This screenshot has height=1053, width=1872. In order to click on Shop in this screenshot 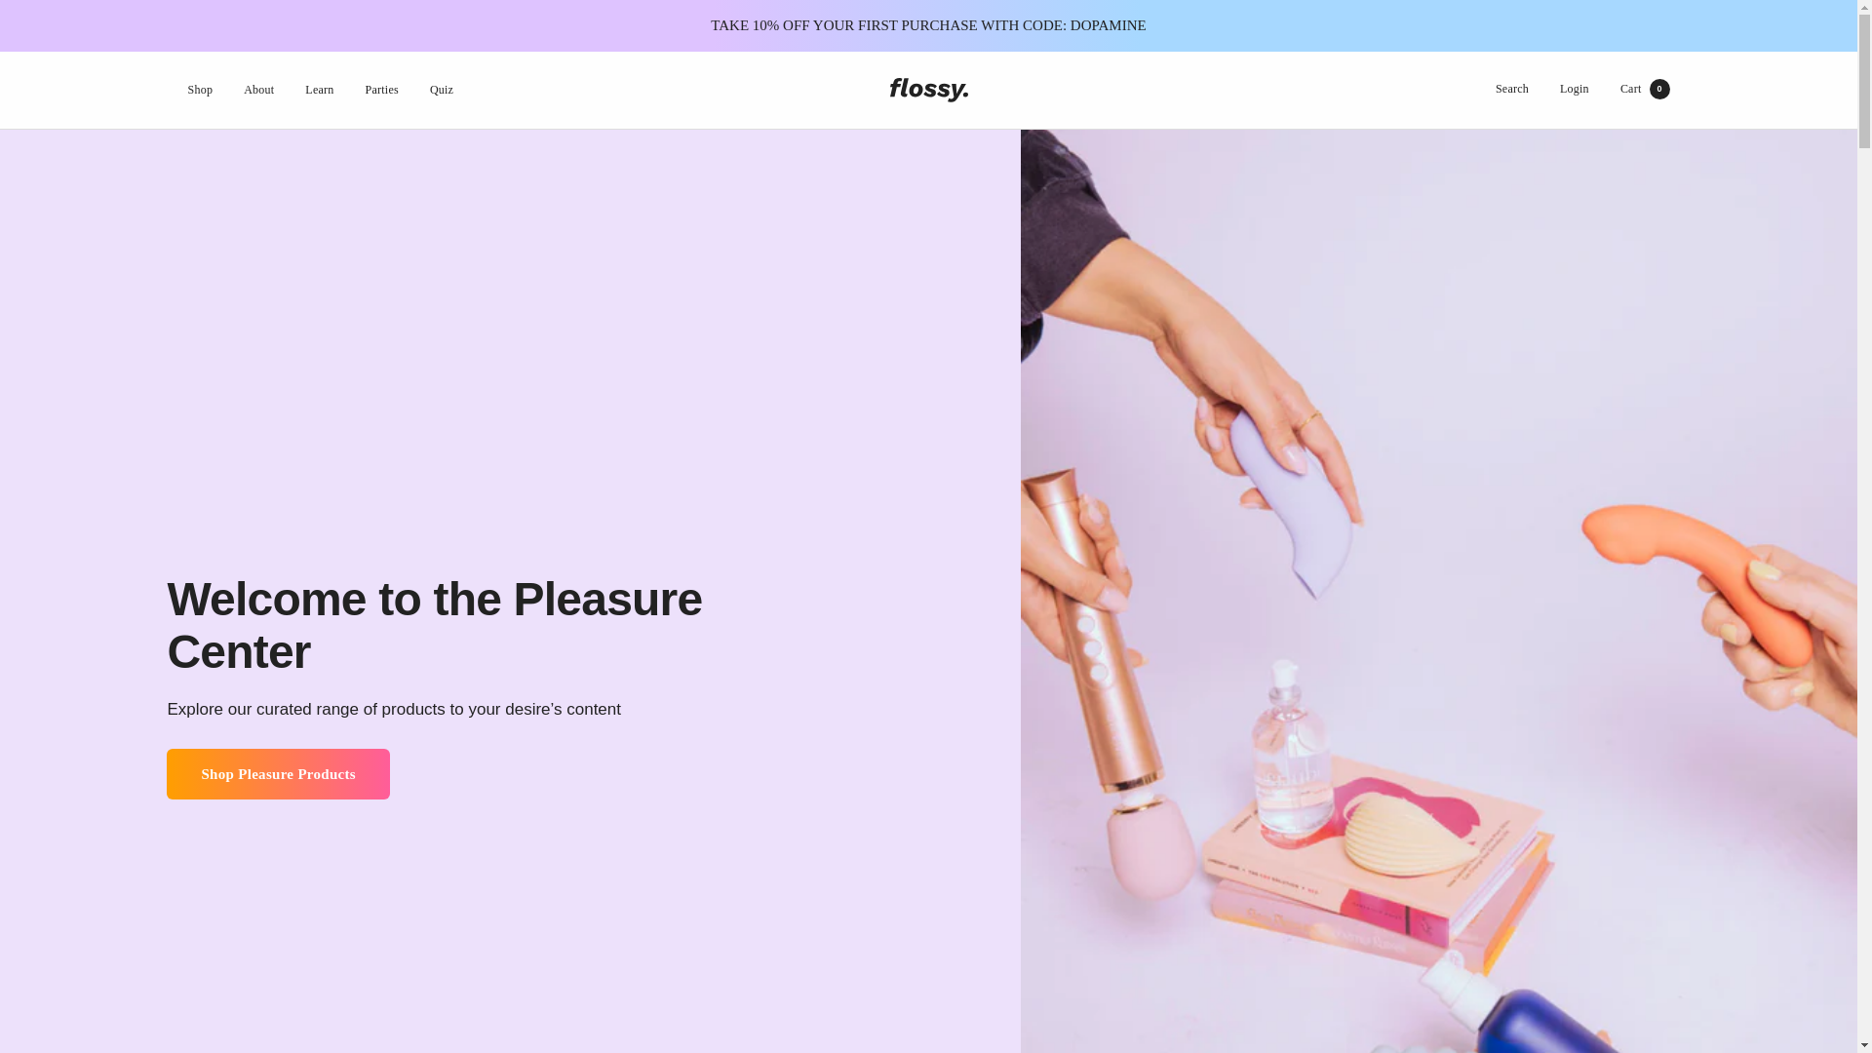, I will do `click(257, 90)`.